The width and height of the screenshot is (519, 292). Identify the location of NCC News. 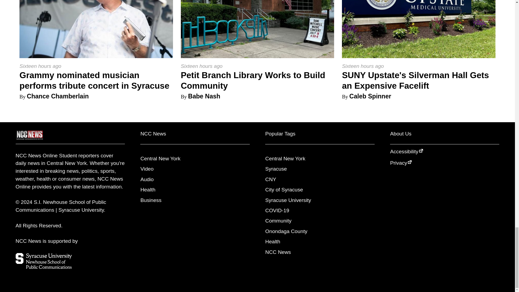
(278, 252).